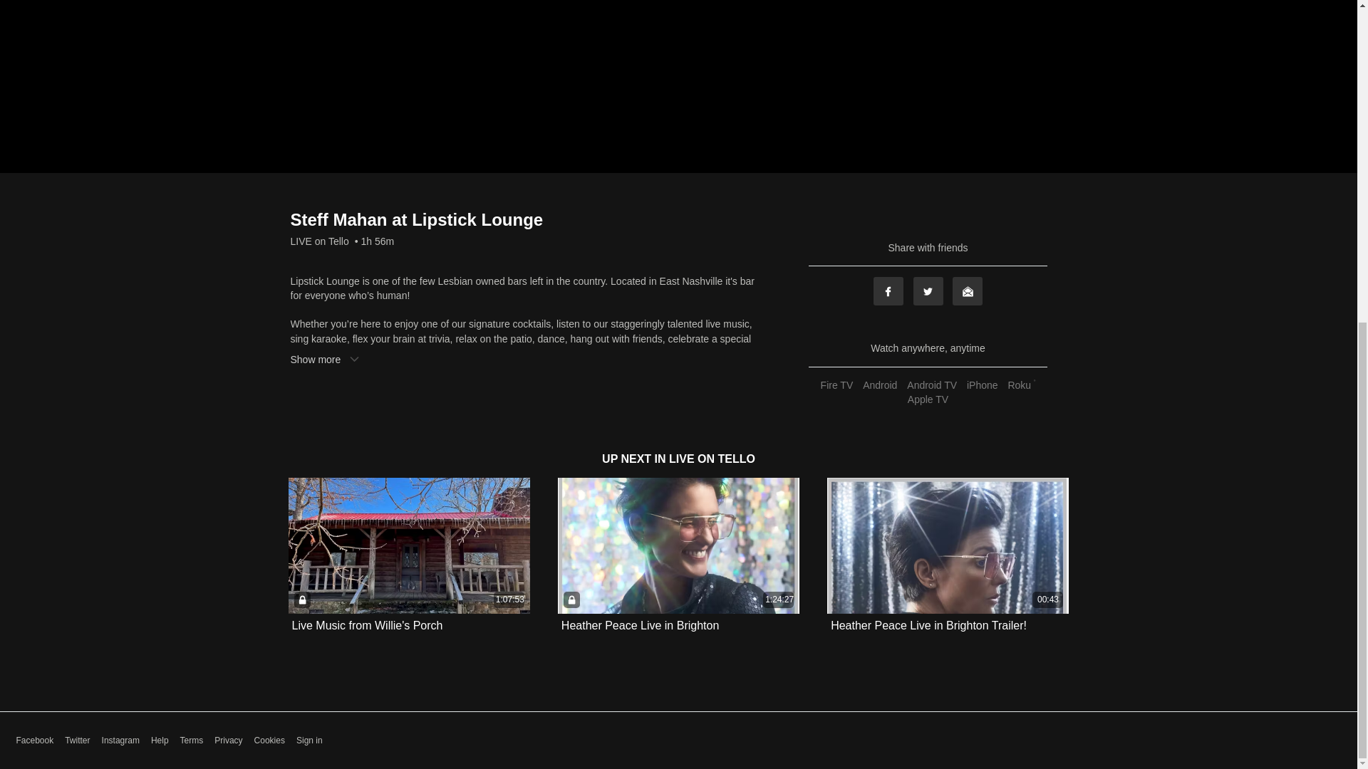 The height and width of the screenshot is (769, 1368). What do you see at coordinates (120, 741) in the screenshot?
I see `Instagram` at bounding box center [120, 741].